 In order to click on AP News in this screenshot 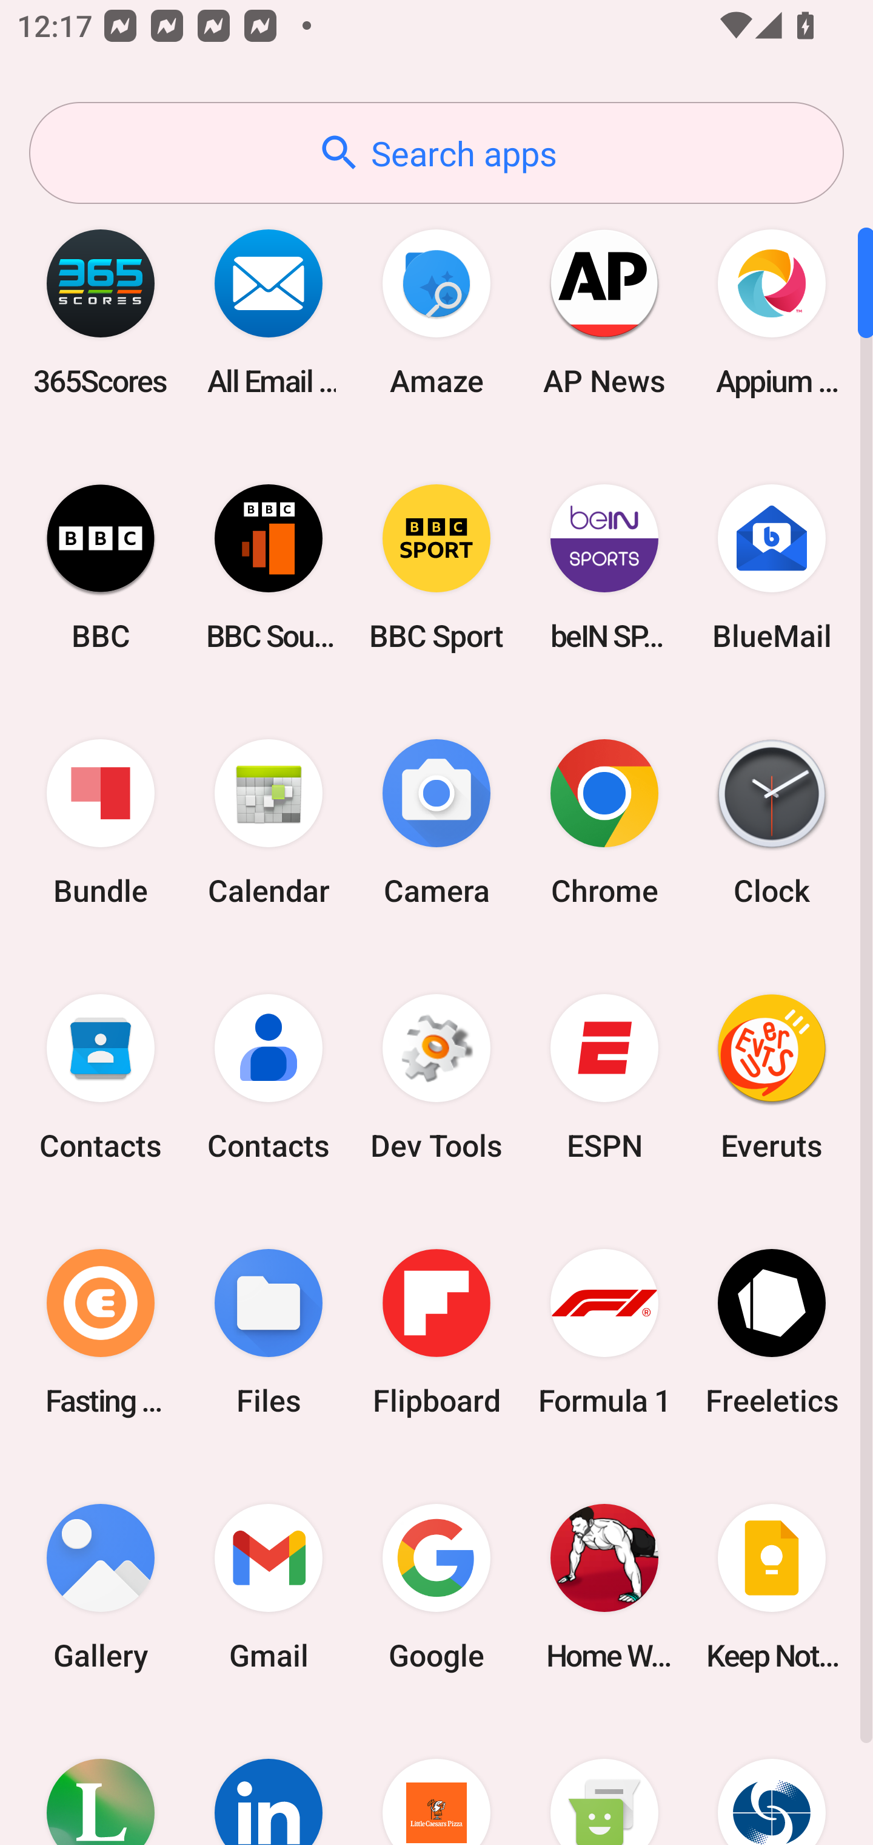, I will do `click(604, 312)`.